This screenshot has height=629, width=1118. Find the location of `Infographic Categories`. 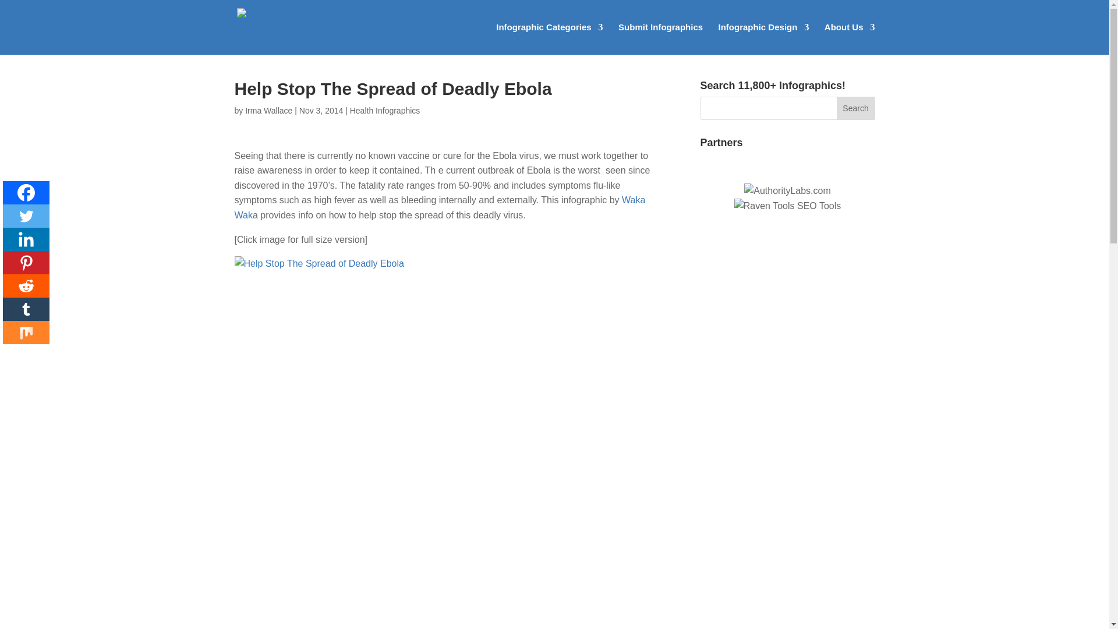

Infographic Categories is located at coordinates (549, 38).